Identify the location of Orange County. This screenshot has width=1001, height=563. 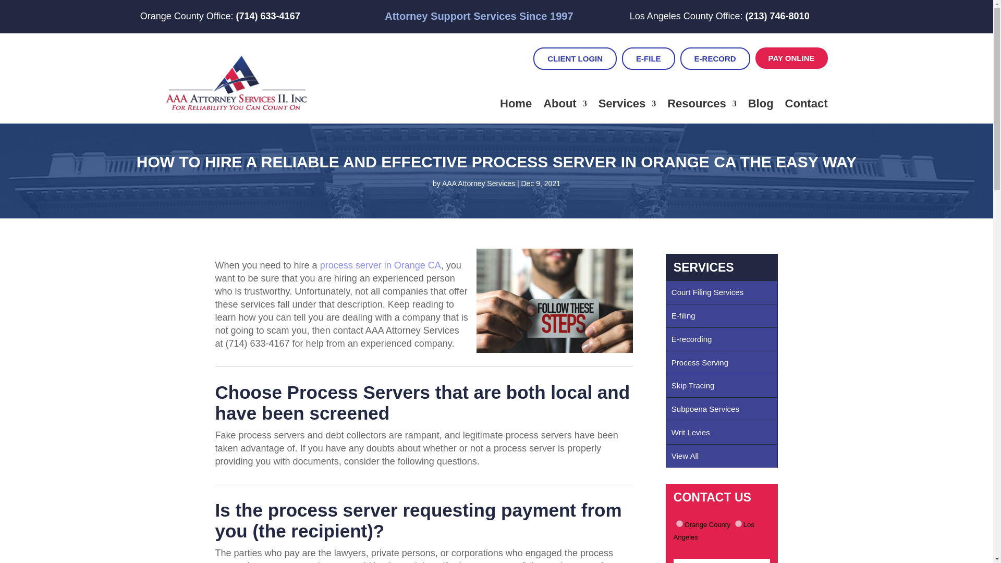
(679, 523).